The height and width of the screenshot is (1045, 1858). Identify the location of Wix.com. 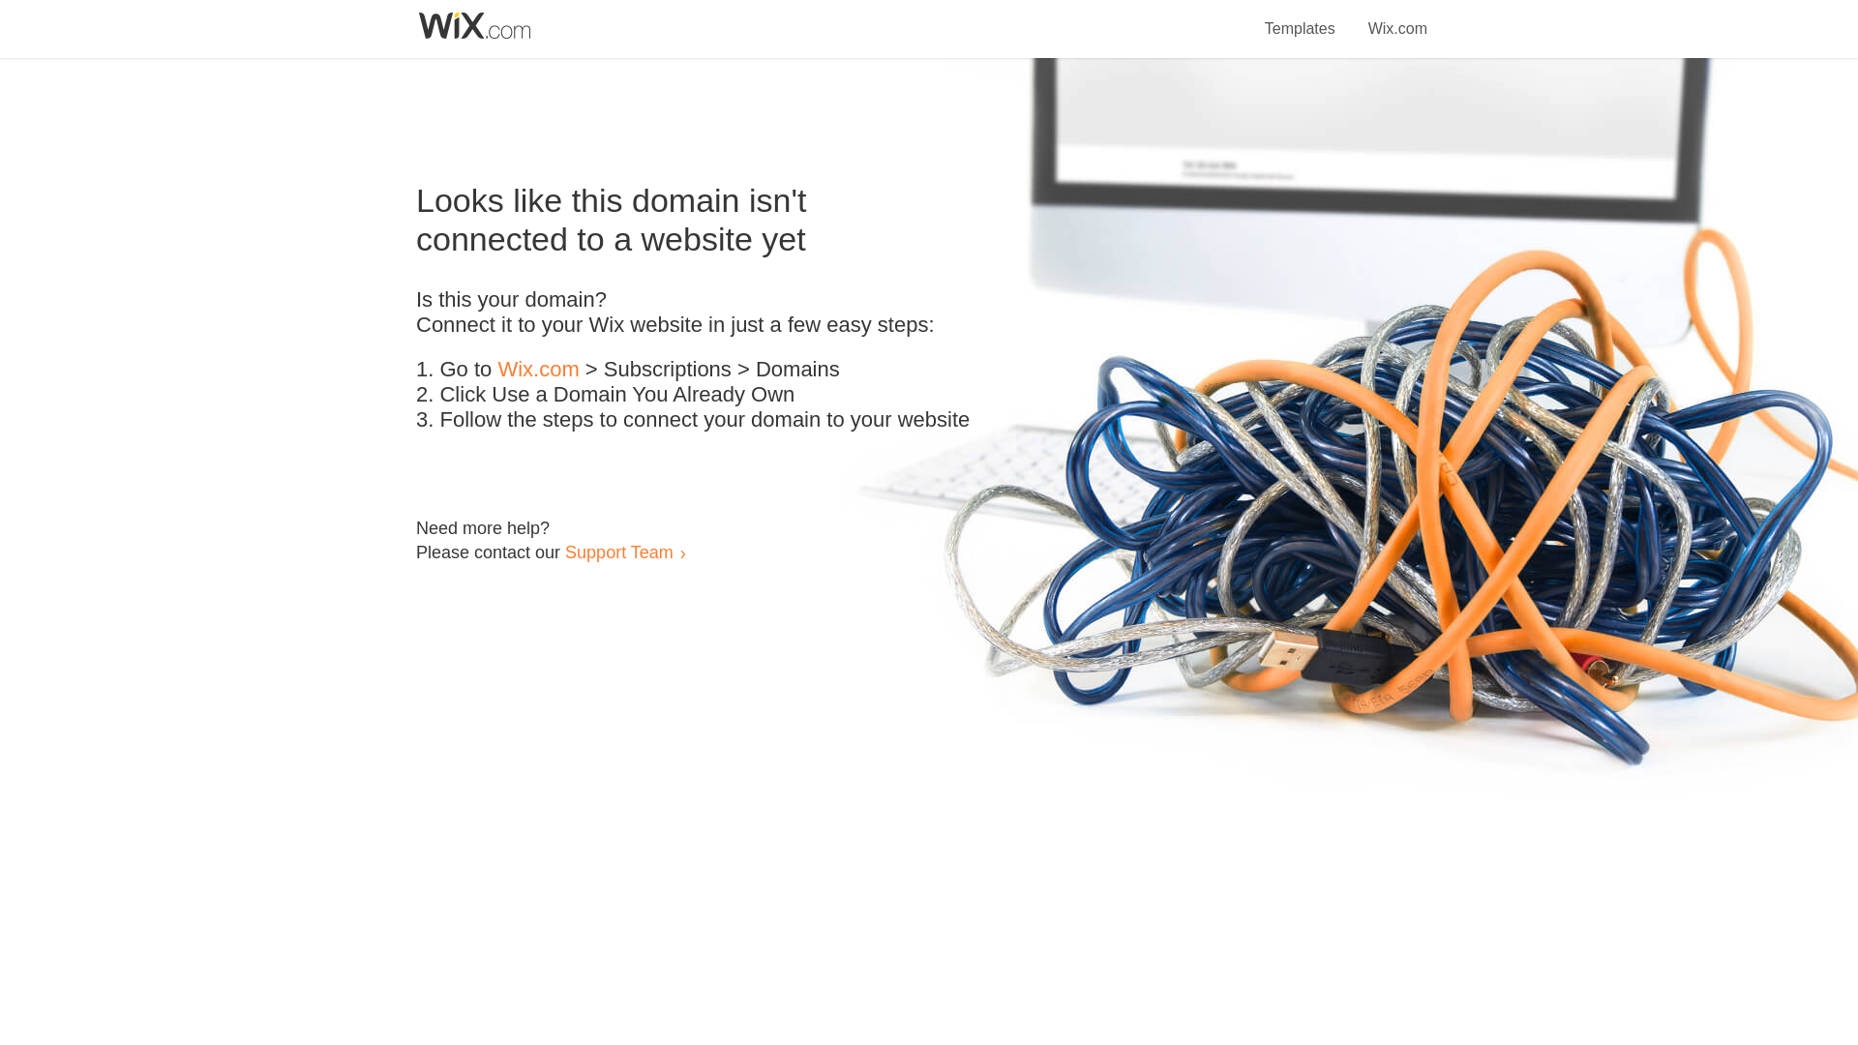
(538, 370).